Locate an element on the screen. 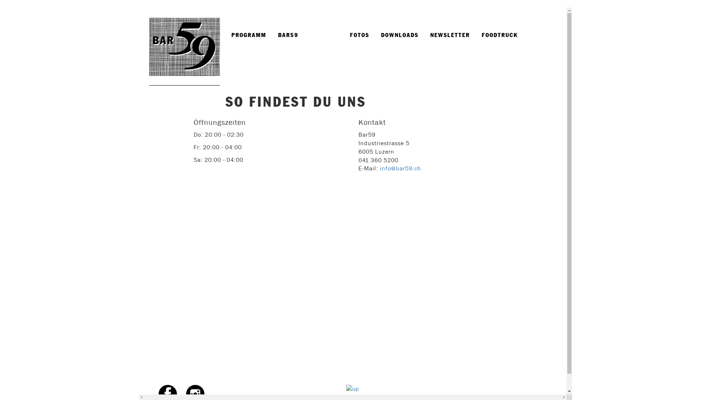  BAR59 is located at coordinates (288, 36).